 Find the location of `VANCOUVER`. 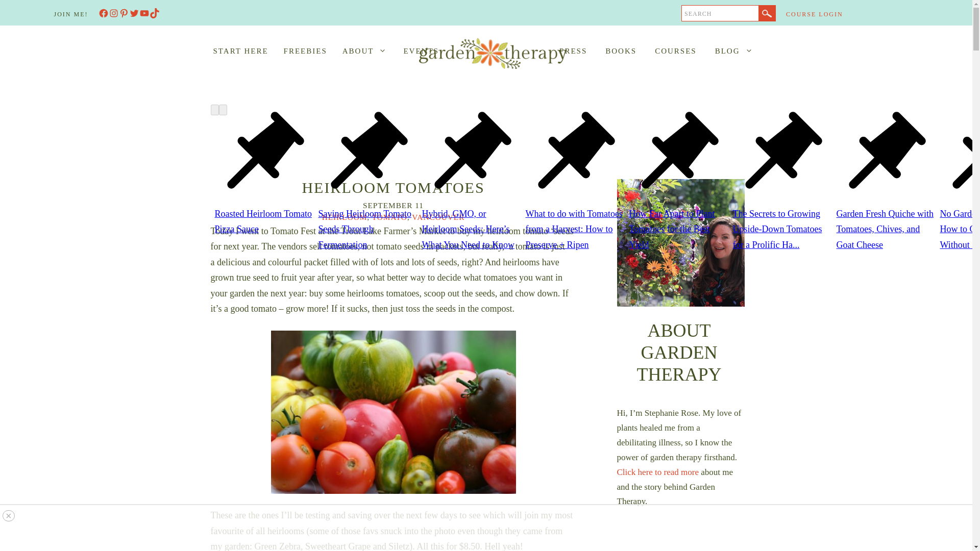

VANCOUVER is located at coordinates (438, 217).